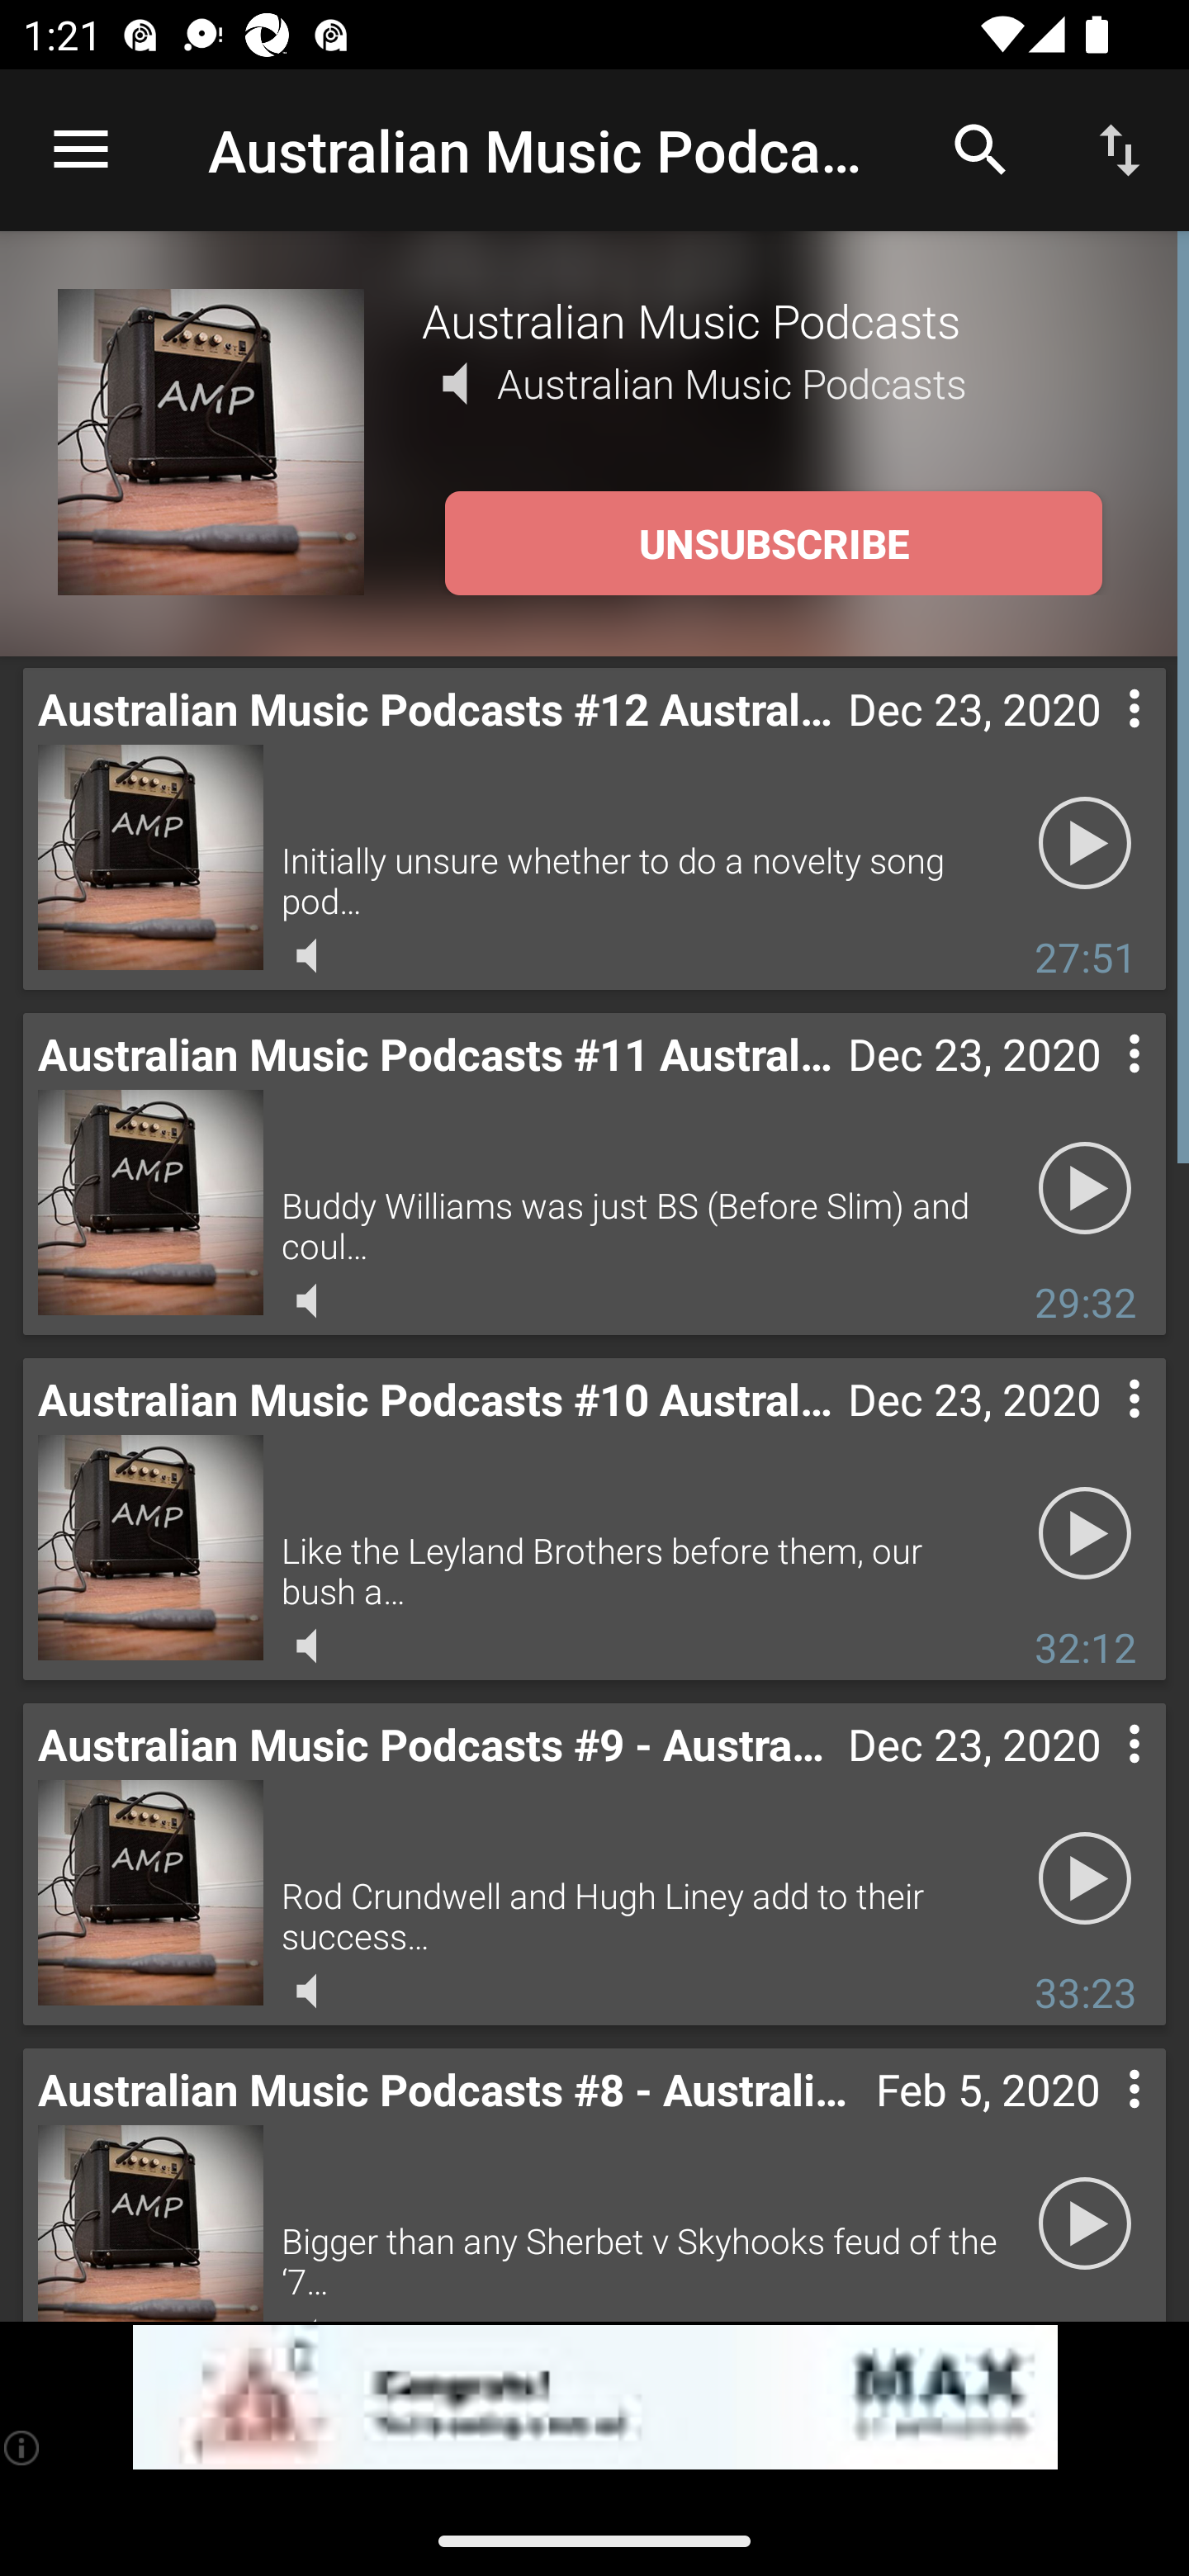  What do you see at coordinates (1085, 844) in the screenshot?
I see `Play` at bounding box center [1085, 844].